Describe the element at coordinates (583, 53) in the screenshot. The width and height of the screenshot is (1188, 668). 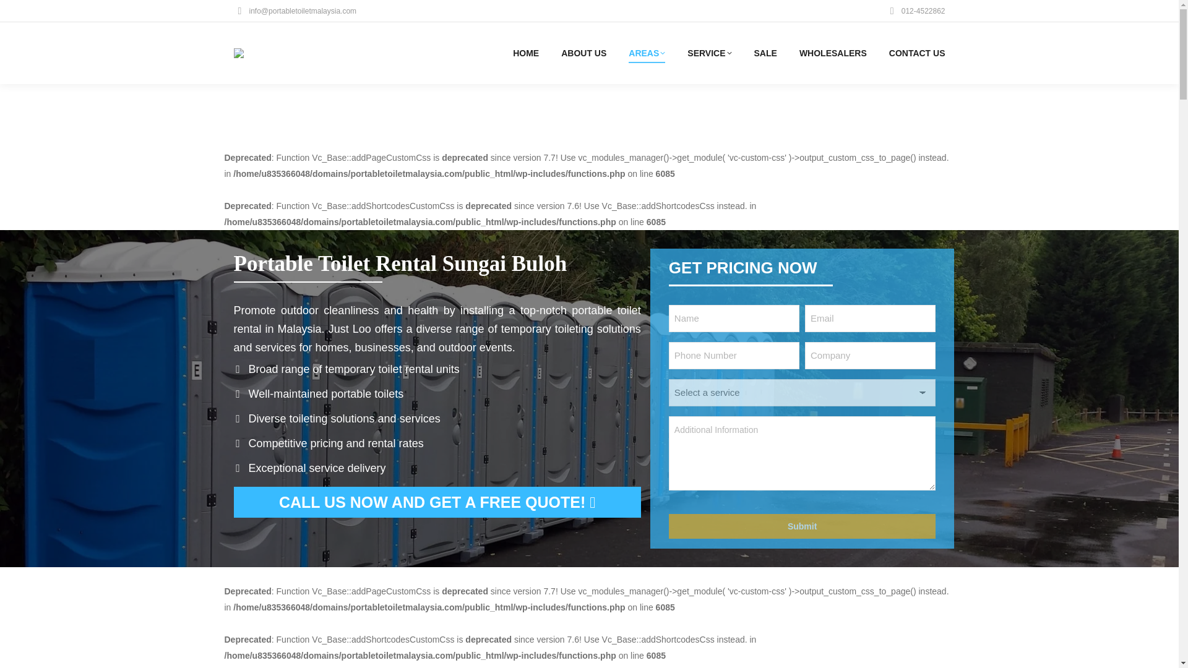
I see `ABOUT US` at that location.